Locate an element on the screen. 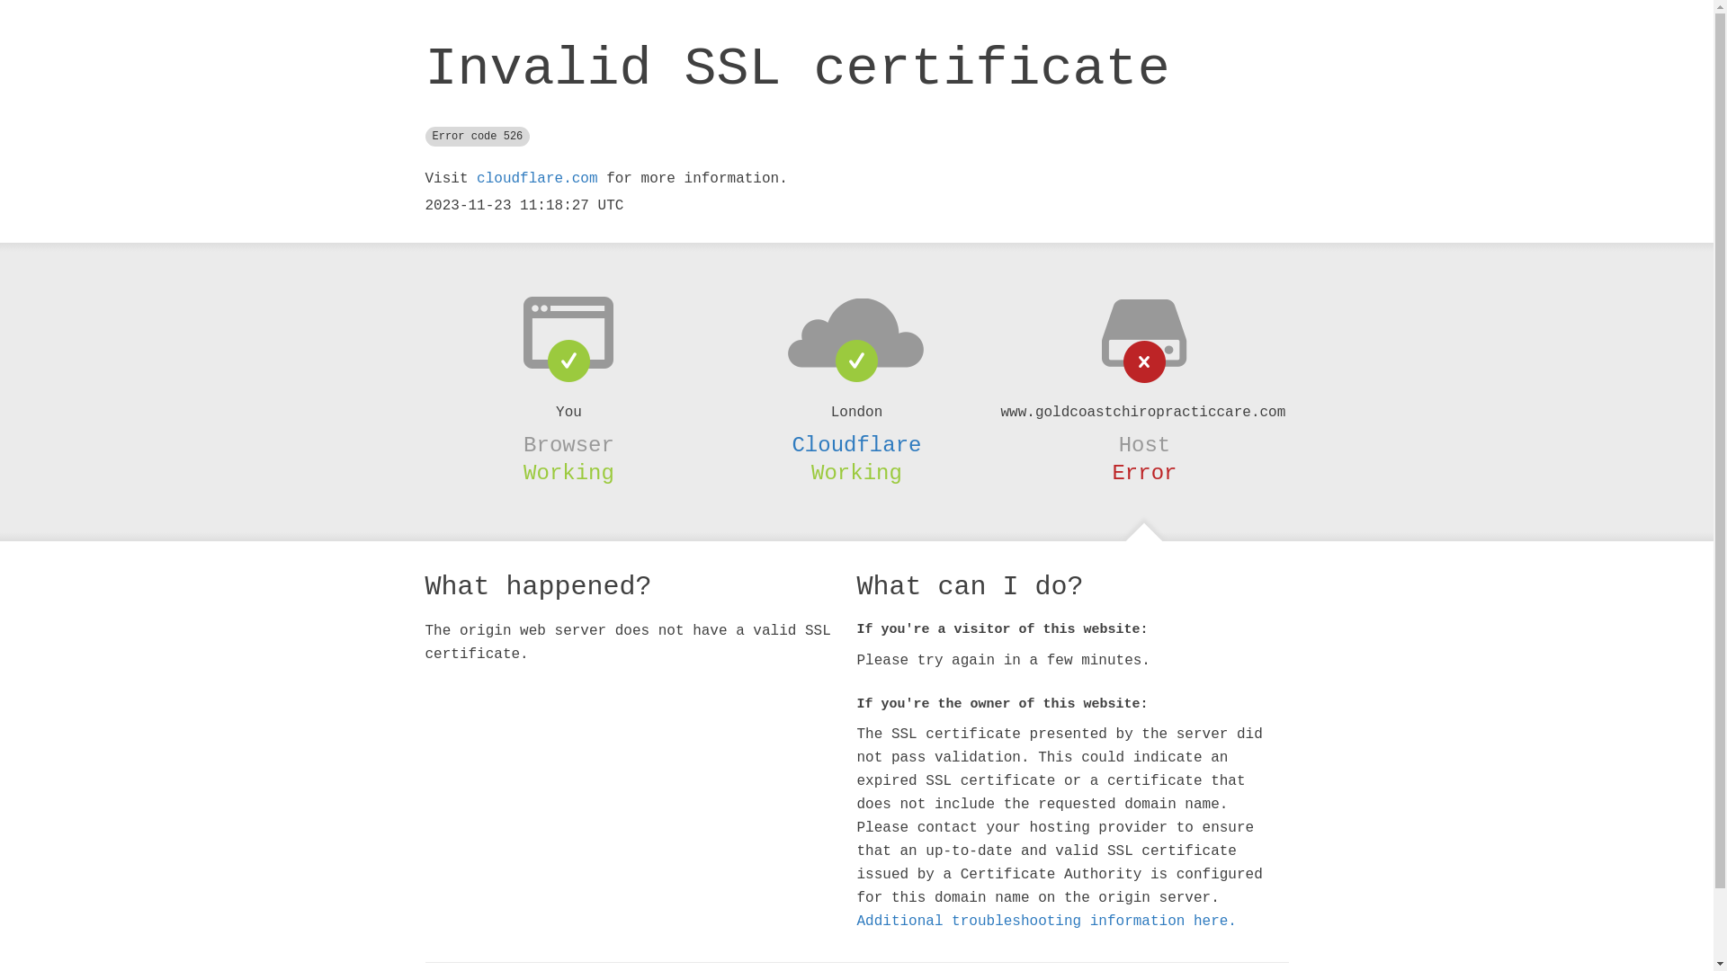  Cloudflare is located at coordinates (856, 445).